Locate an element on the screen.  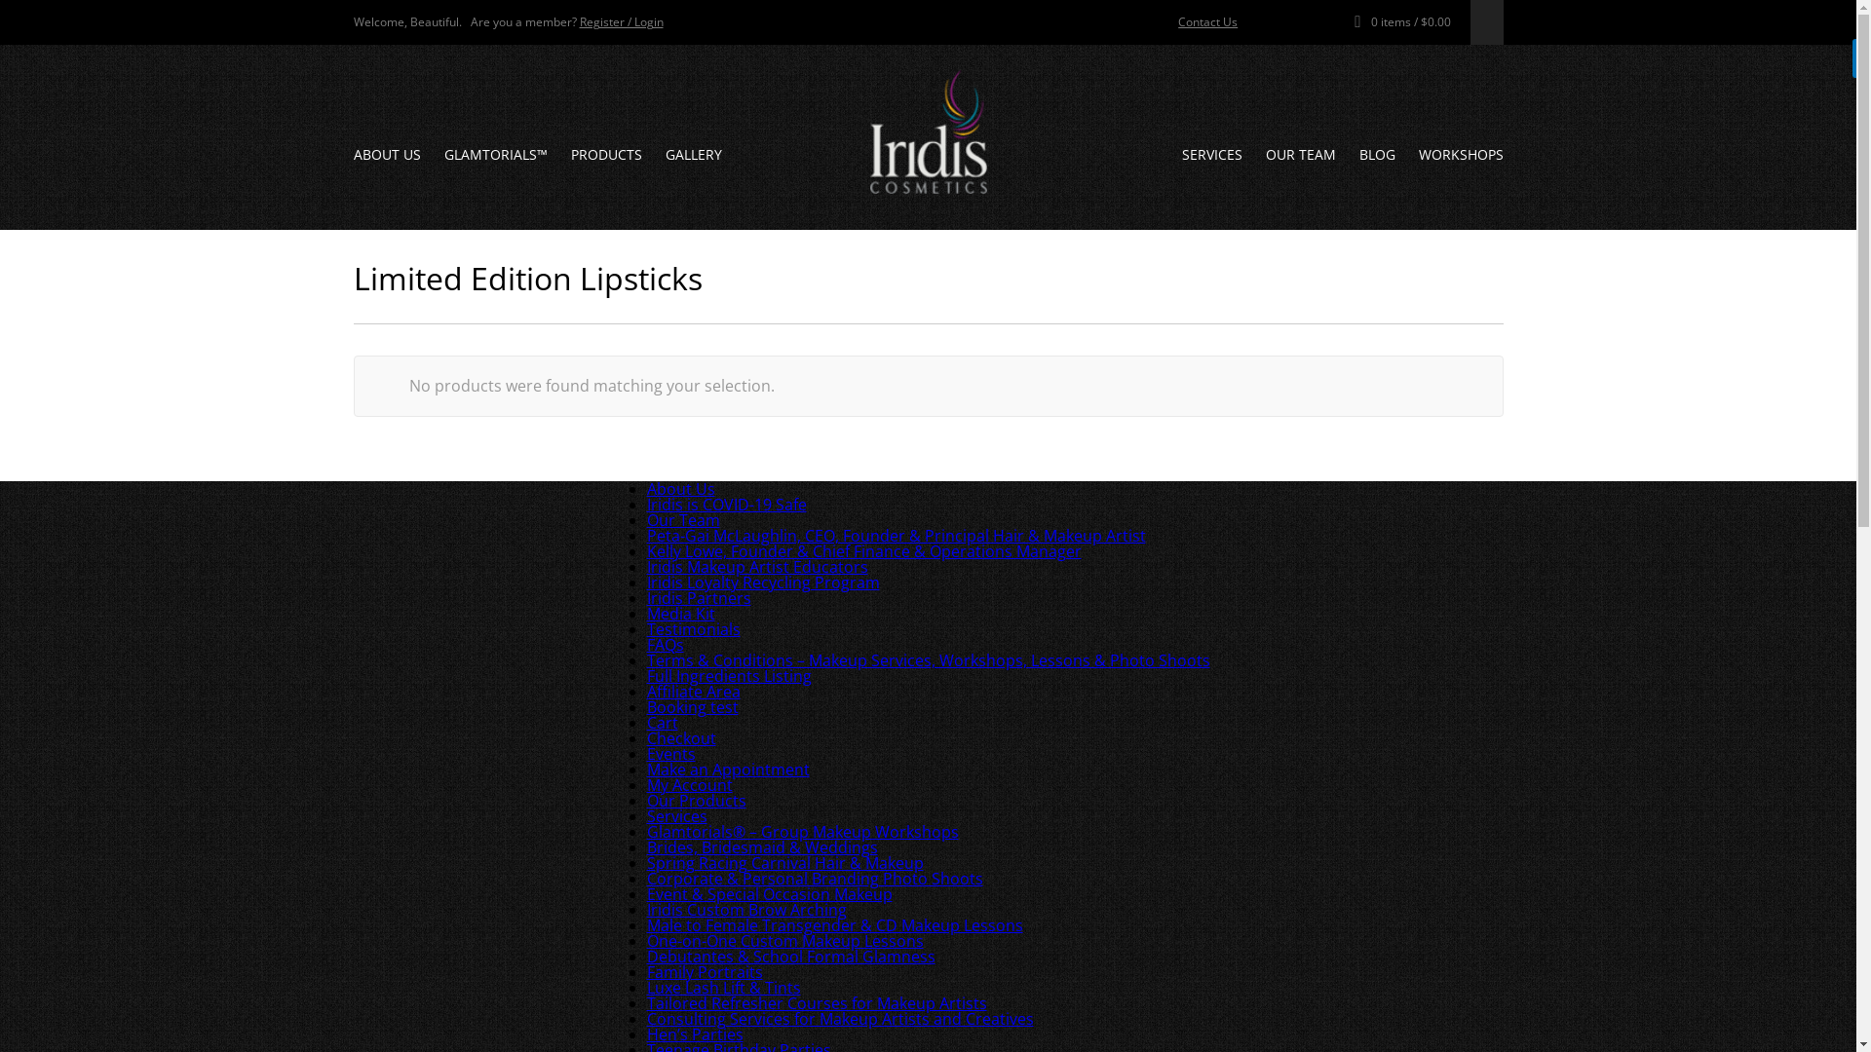
GALLERY is located at coordinates (693, 154).